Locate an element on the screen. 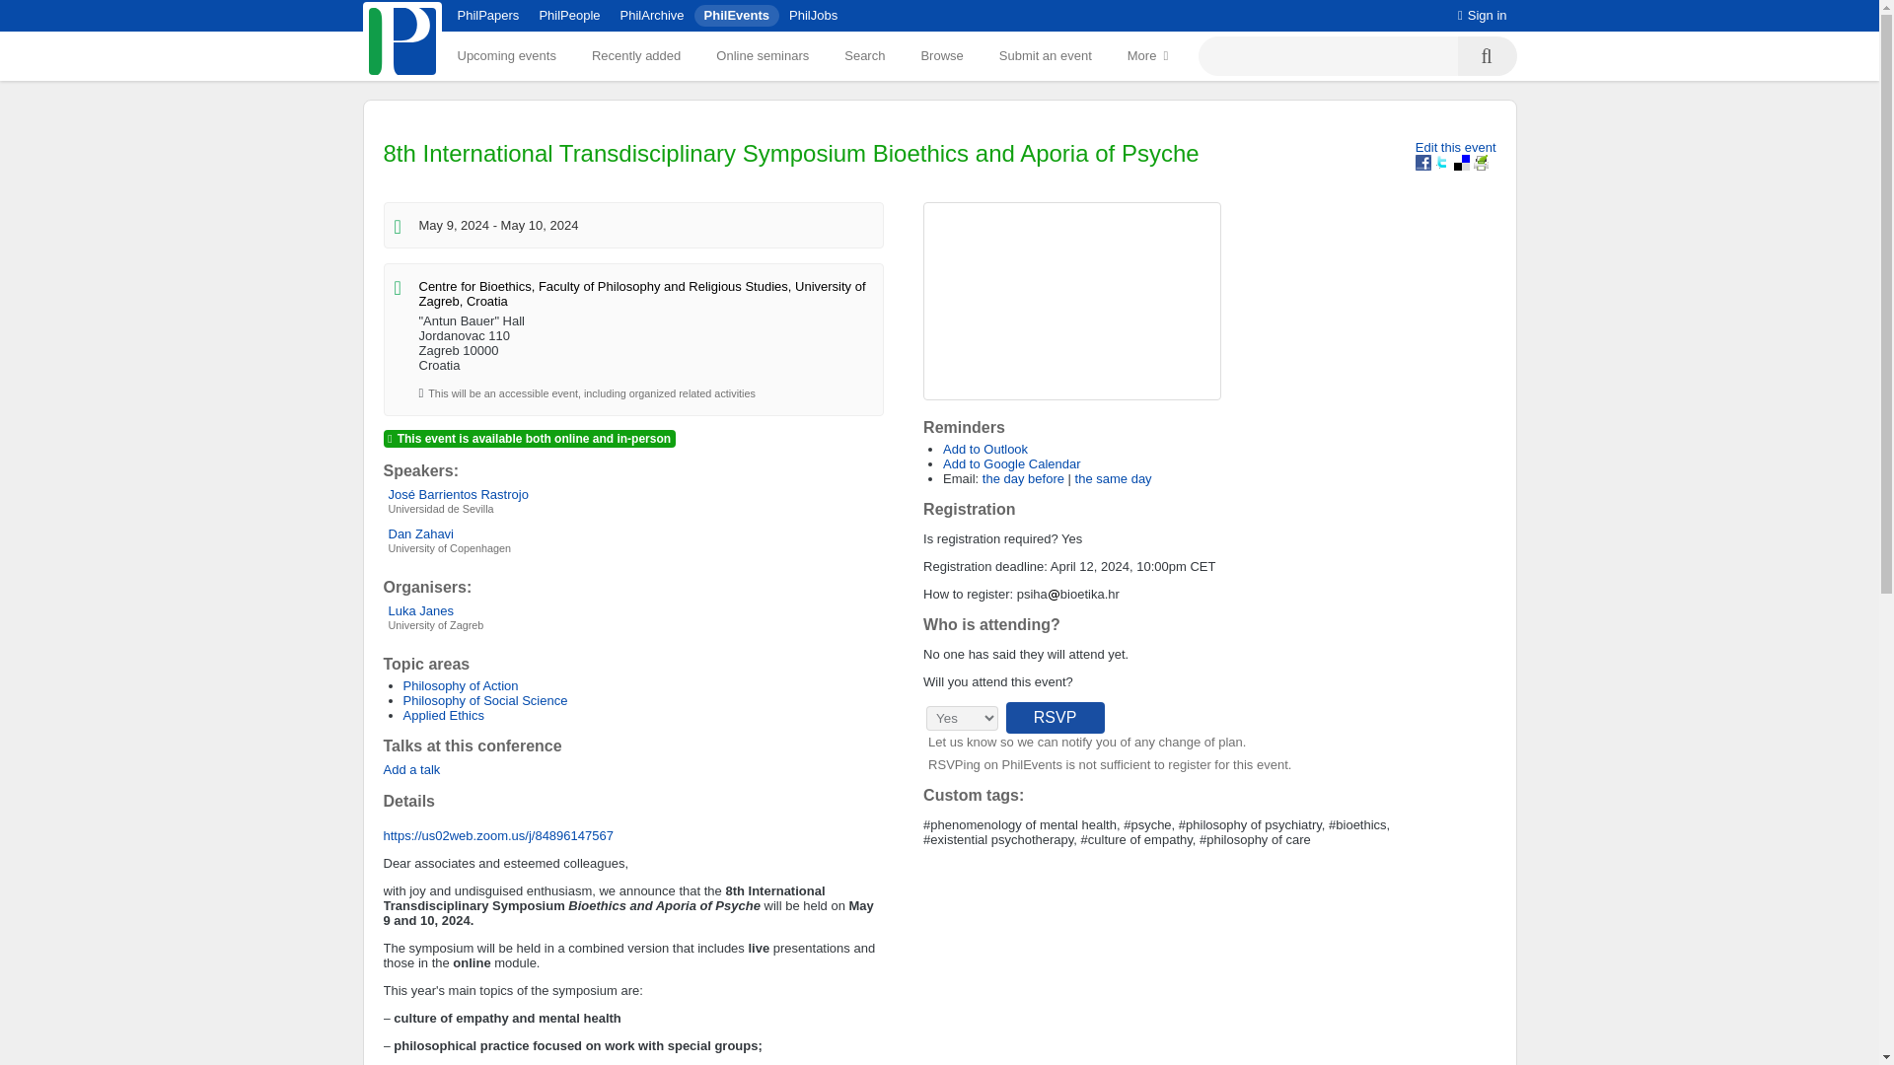  Facebook is located at coordinates (1422, 162).